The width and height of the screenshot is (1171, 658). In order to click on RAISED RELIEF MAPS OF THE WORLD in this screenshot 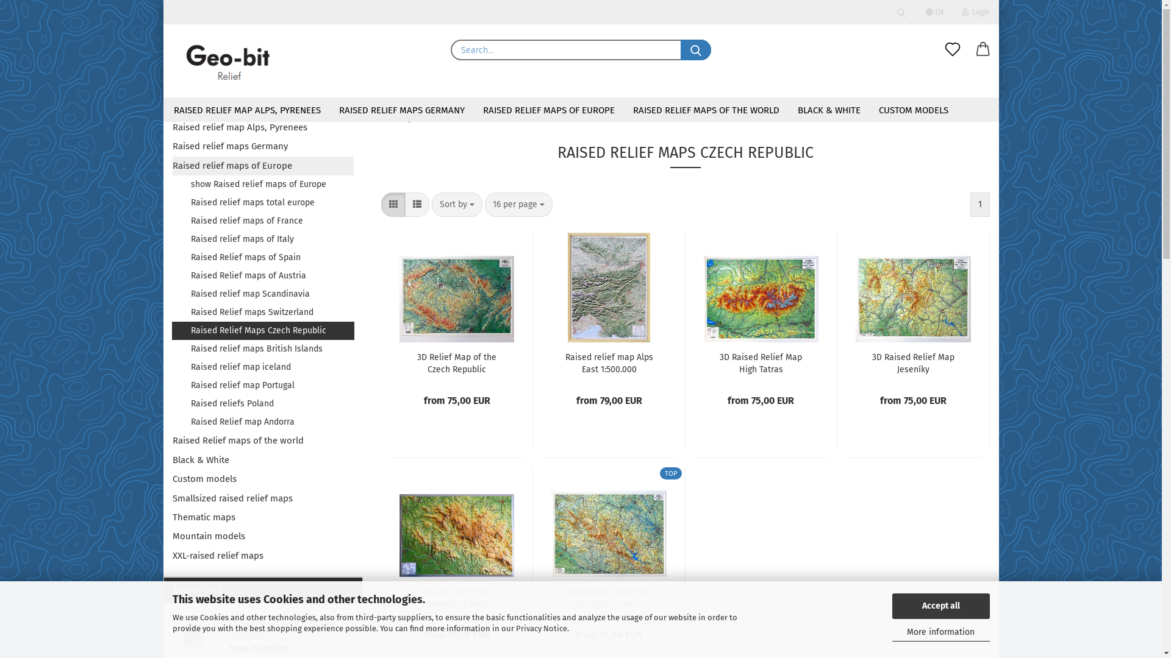, I will do `click(706, 110)`.